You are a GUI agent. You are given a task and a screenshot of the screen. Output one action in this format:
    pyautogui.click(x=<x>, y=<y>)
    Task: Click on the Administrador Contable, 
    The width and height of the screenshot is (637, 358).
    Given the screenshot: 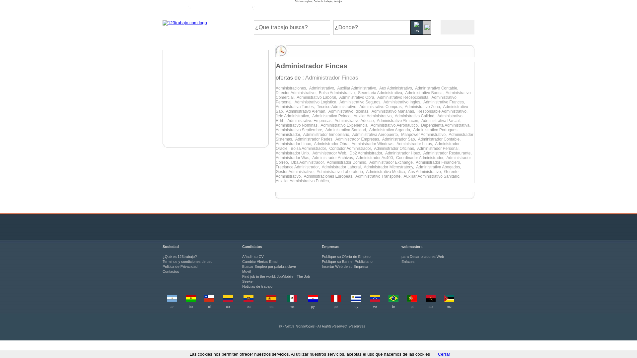 What is the action you would take?
    pyautogui.click(x=440, y=139)
    